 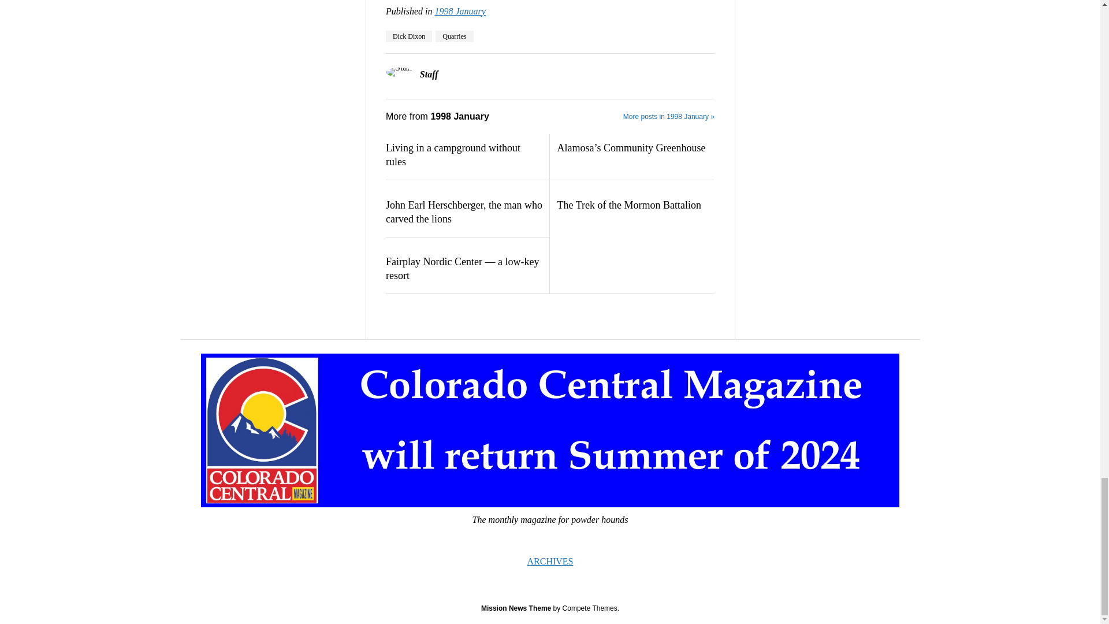 I want to click on Quarries, so click(x=454, y=36).